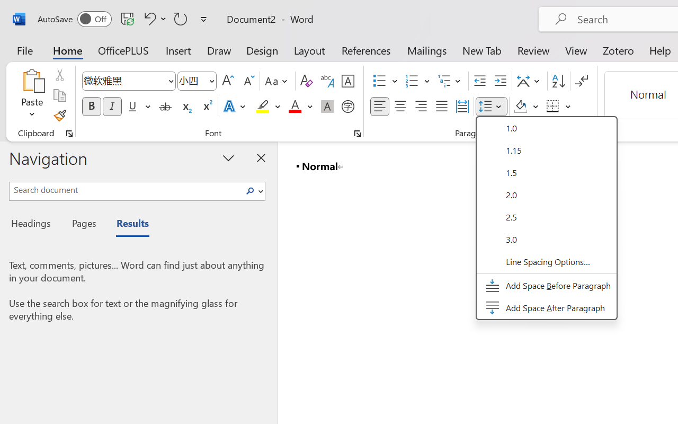 This screenshot has height=424, width=678. What do you see at coordinates (250, 191) in the screenshot?
I see `Search` at bounding box center [250, 191].